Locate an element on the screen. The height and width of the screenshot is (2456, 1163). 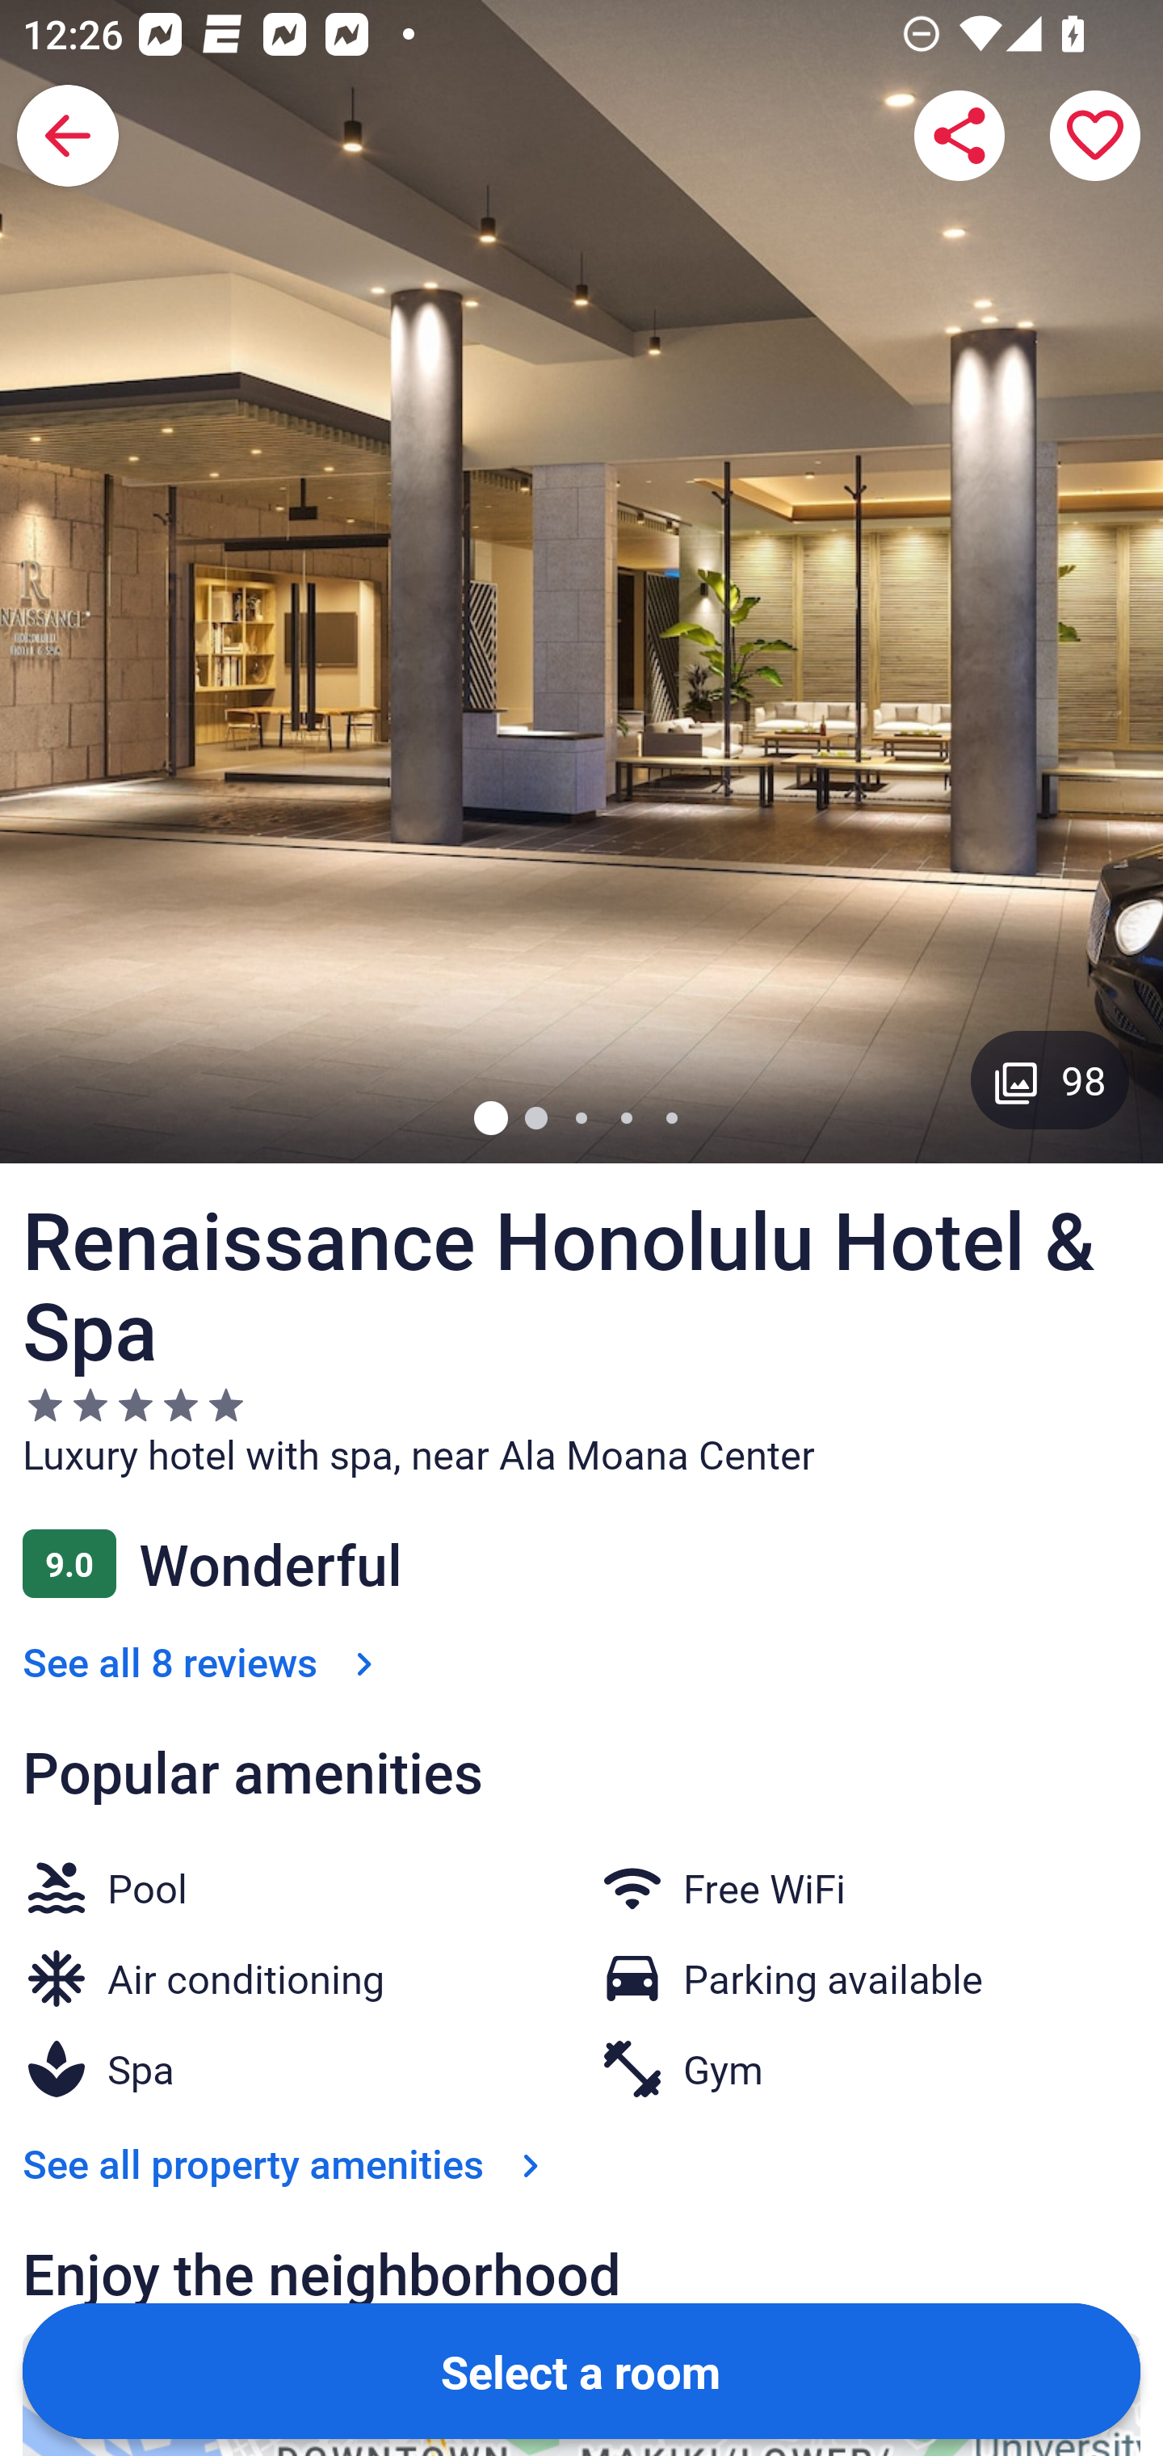
Share Renaissance Honolulu Hotel & Spa is located at coordinates (959, 136).